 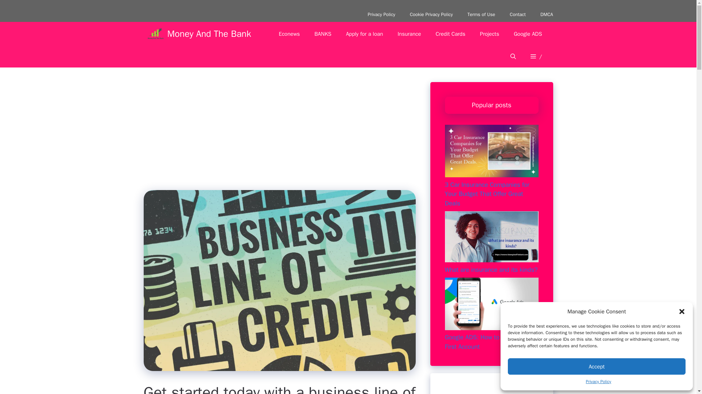 What do you see at coordinates (290, 34) in the screenshot?
I see `Econews` at bounding box center [290, 34].